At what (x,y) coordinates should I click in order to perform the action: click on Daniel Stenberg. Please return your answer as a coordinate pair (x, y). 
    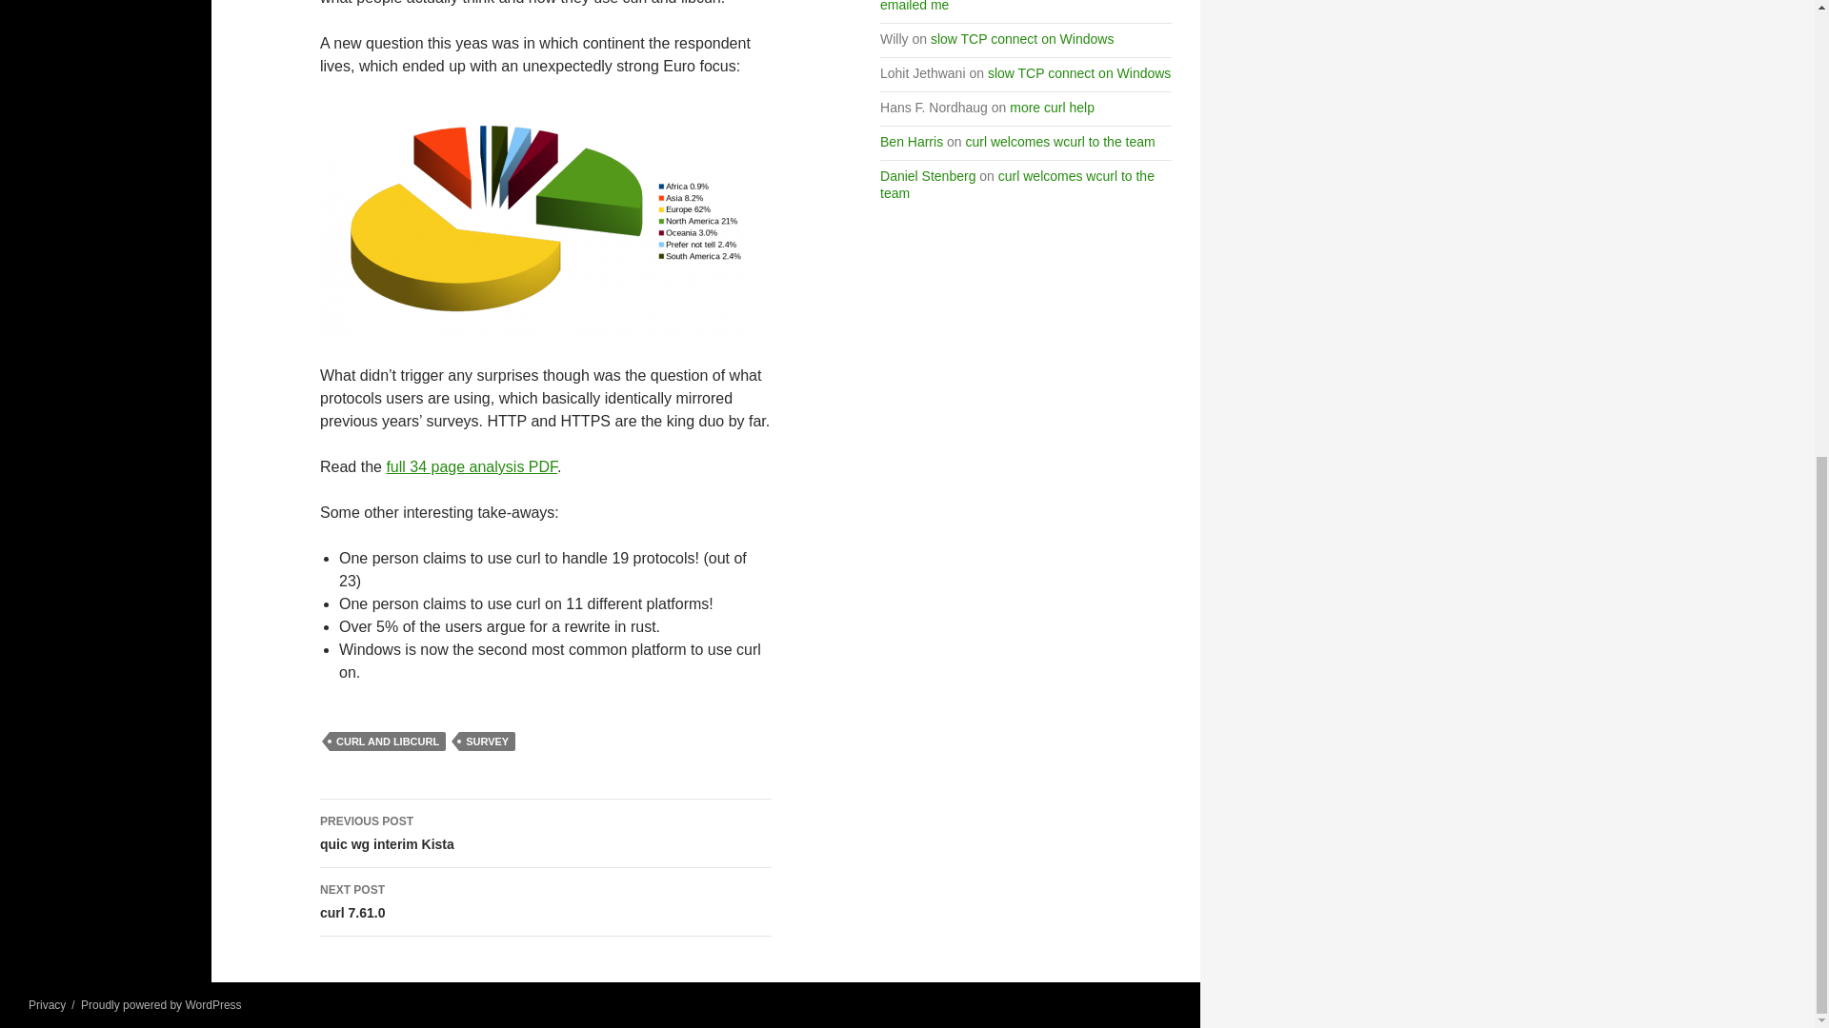
    Looking at the image, I should click on (546, 901).